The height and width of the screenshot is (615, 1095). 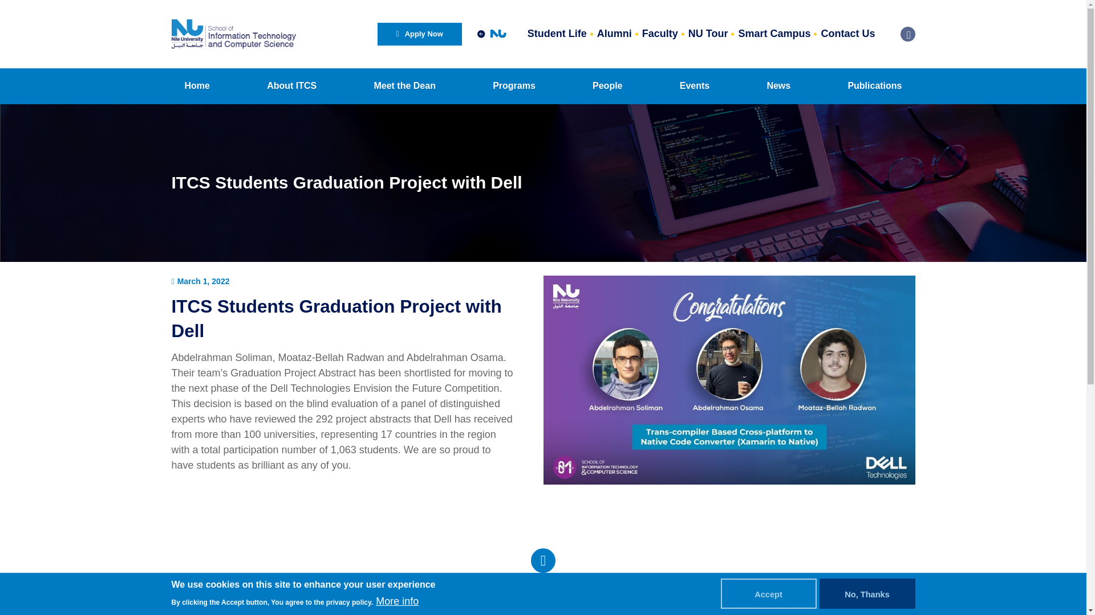 I want to click on Faculty, so click(x=660, y=34).